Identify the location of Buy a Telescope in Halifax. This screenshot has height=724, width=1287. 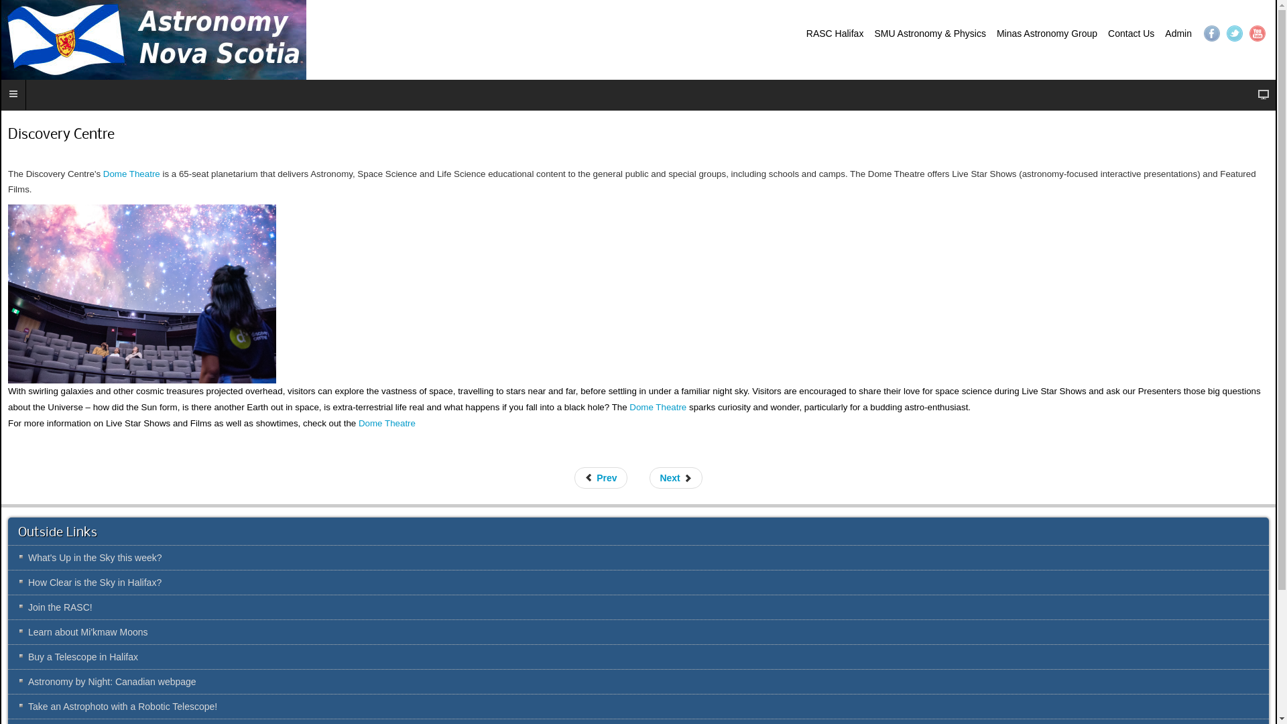
(638, 657).